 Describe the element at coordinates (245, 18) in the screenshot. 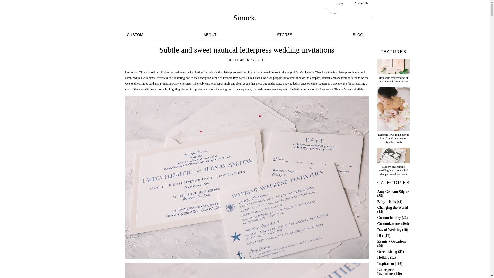

I see `Smock.` at that location.